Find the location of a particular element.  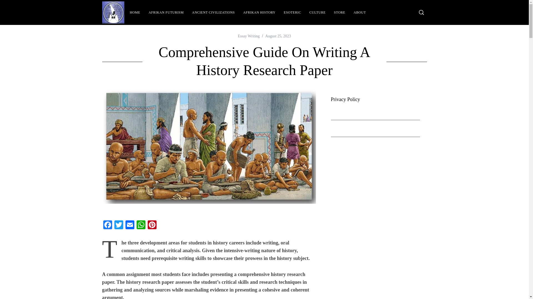

ANCIENT CIVILIZATIONS is located at coordinates (213, 12).